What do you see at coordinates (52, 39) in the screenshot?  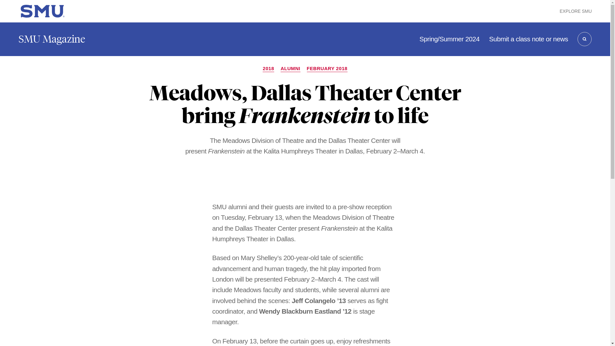 I see `SMU Magazine` at bounding box center [52, 39].